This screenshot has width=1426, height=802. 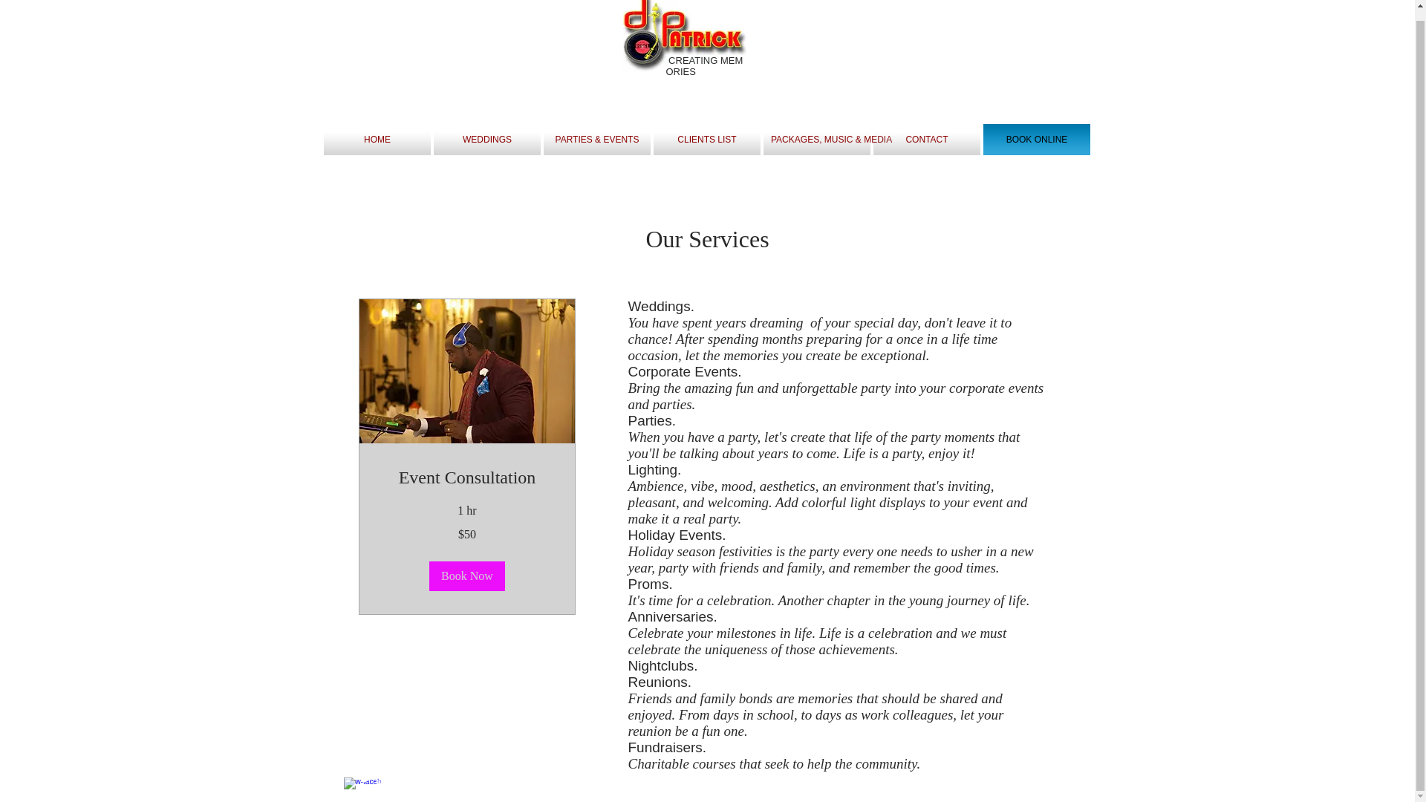 What do you see at coordinates (1037, 140) in the screenshot?
I see `BOOK ONLINE` at bounding box center [1037, 140].